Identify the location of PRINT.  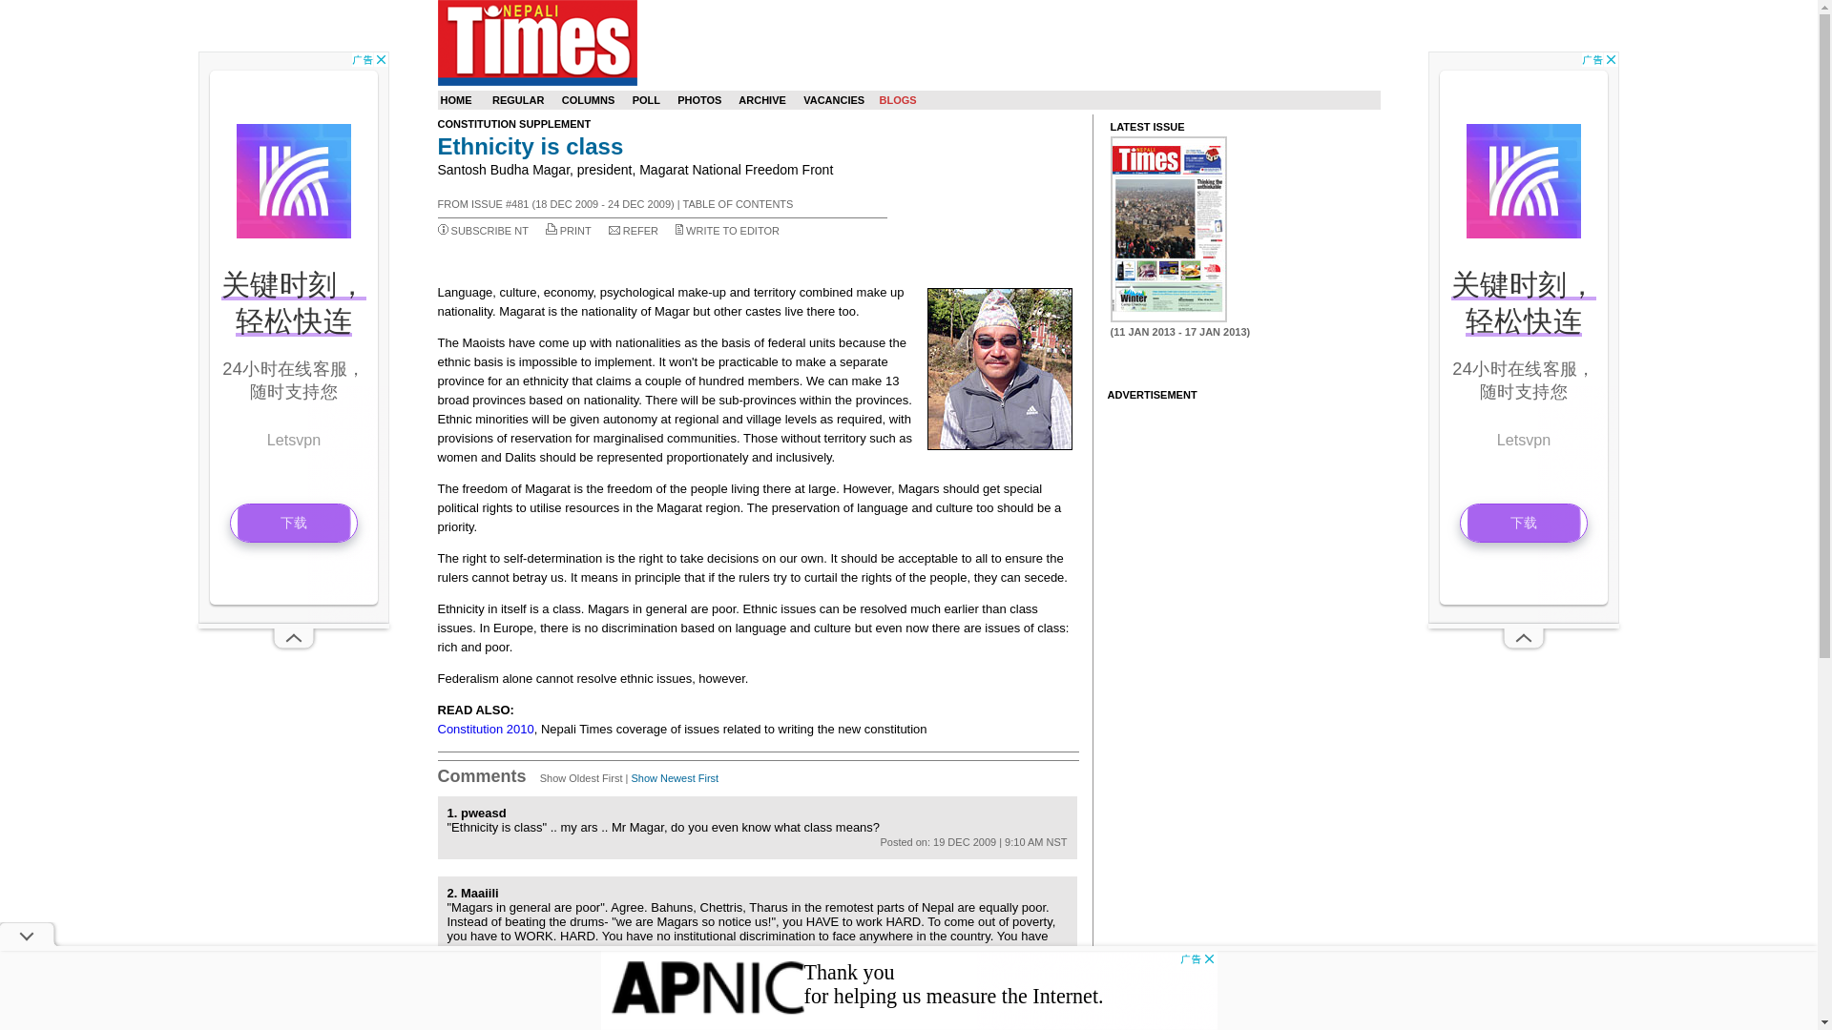
(576, 231).